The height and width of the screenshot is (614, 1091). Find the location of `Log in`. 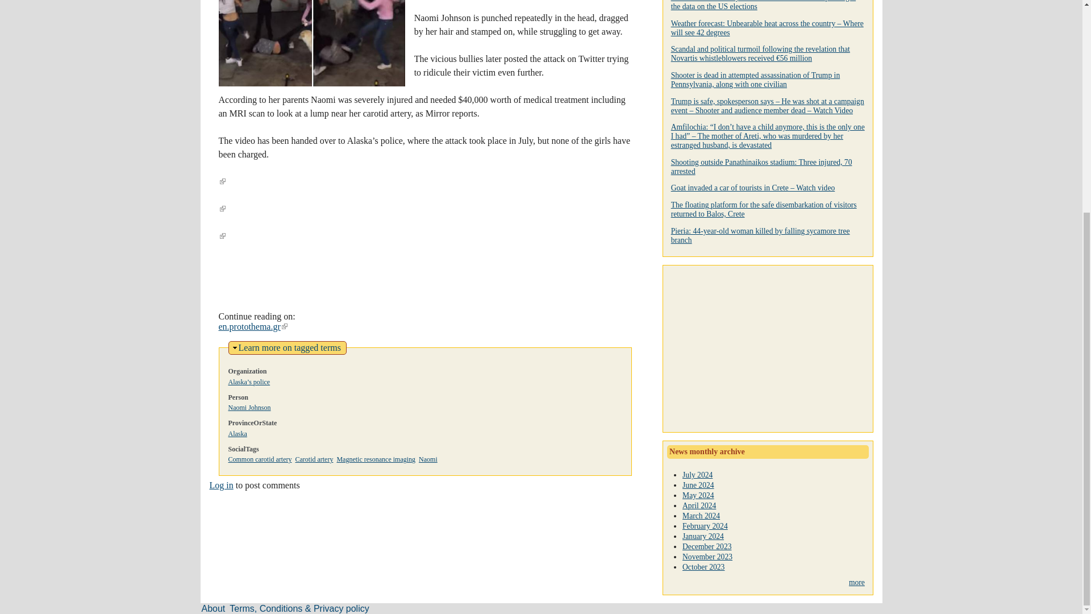

Log in is located at coordinates (221, 484).